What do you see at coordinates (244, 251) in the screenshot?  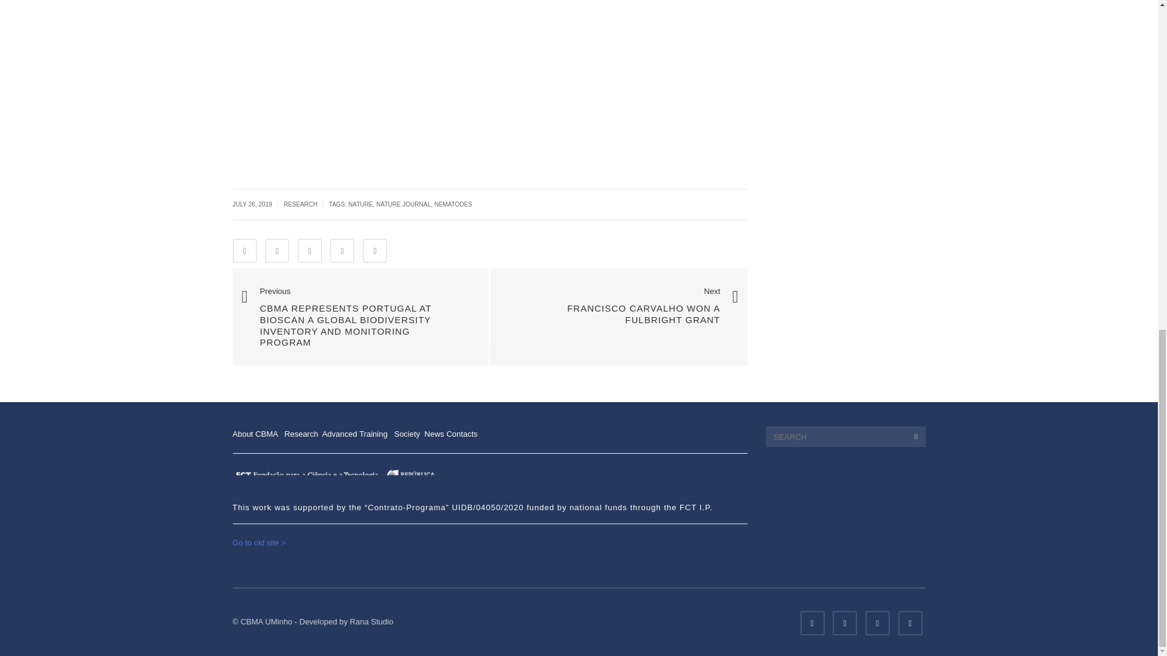 I see `Share on Facebook` at bounding box center [244, 251].